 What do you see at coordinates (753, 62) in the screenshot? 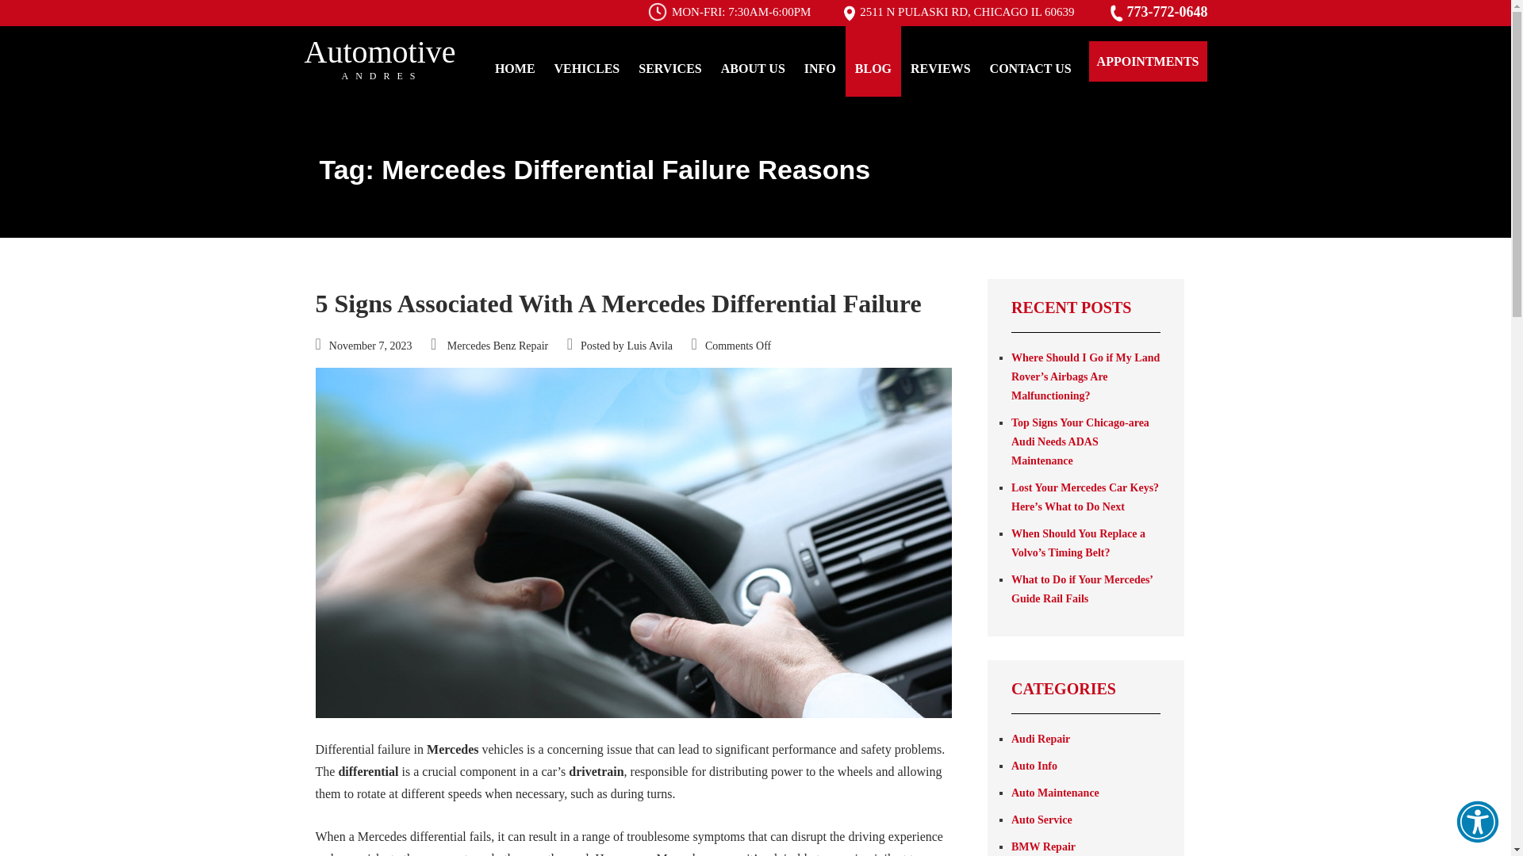
I see `ABOUT US` at bounding box center [753, 62].